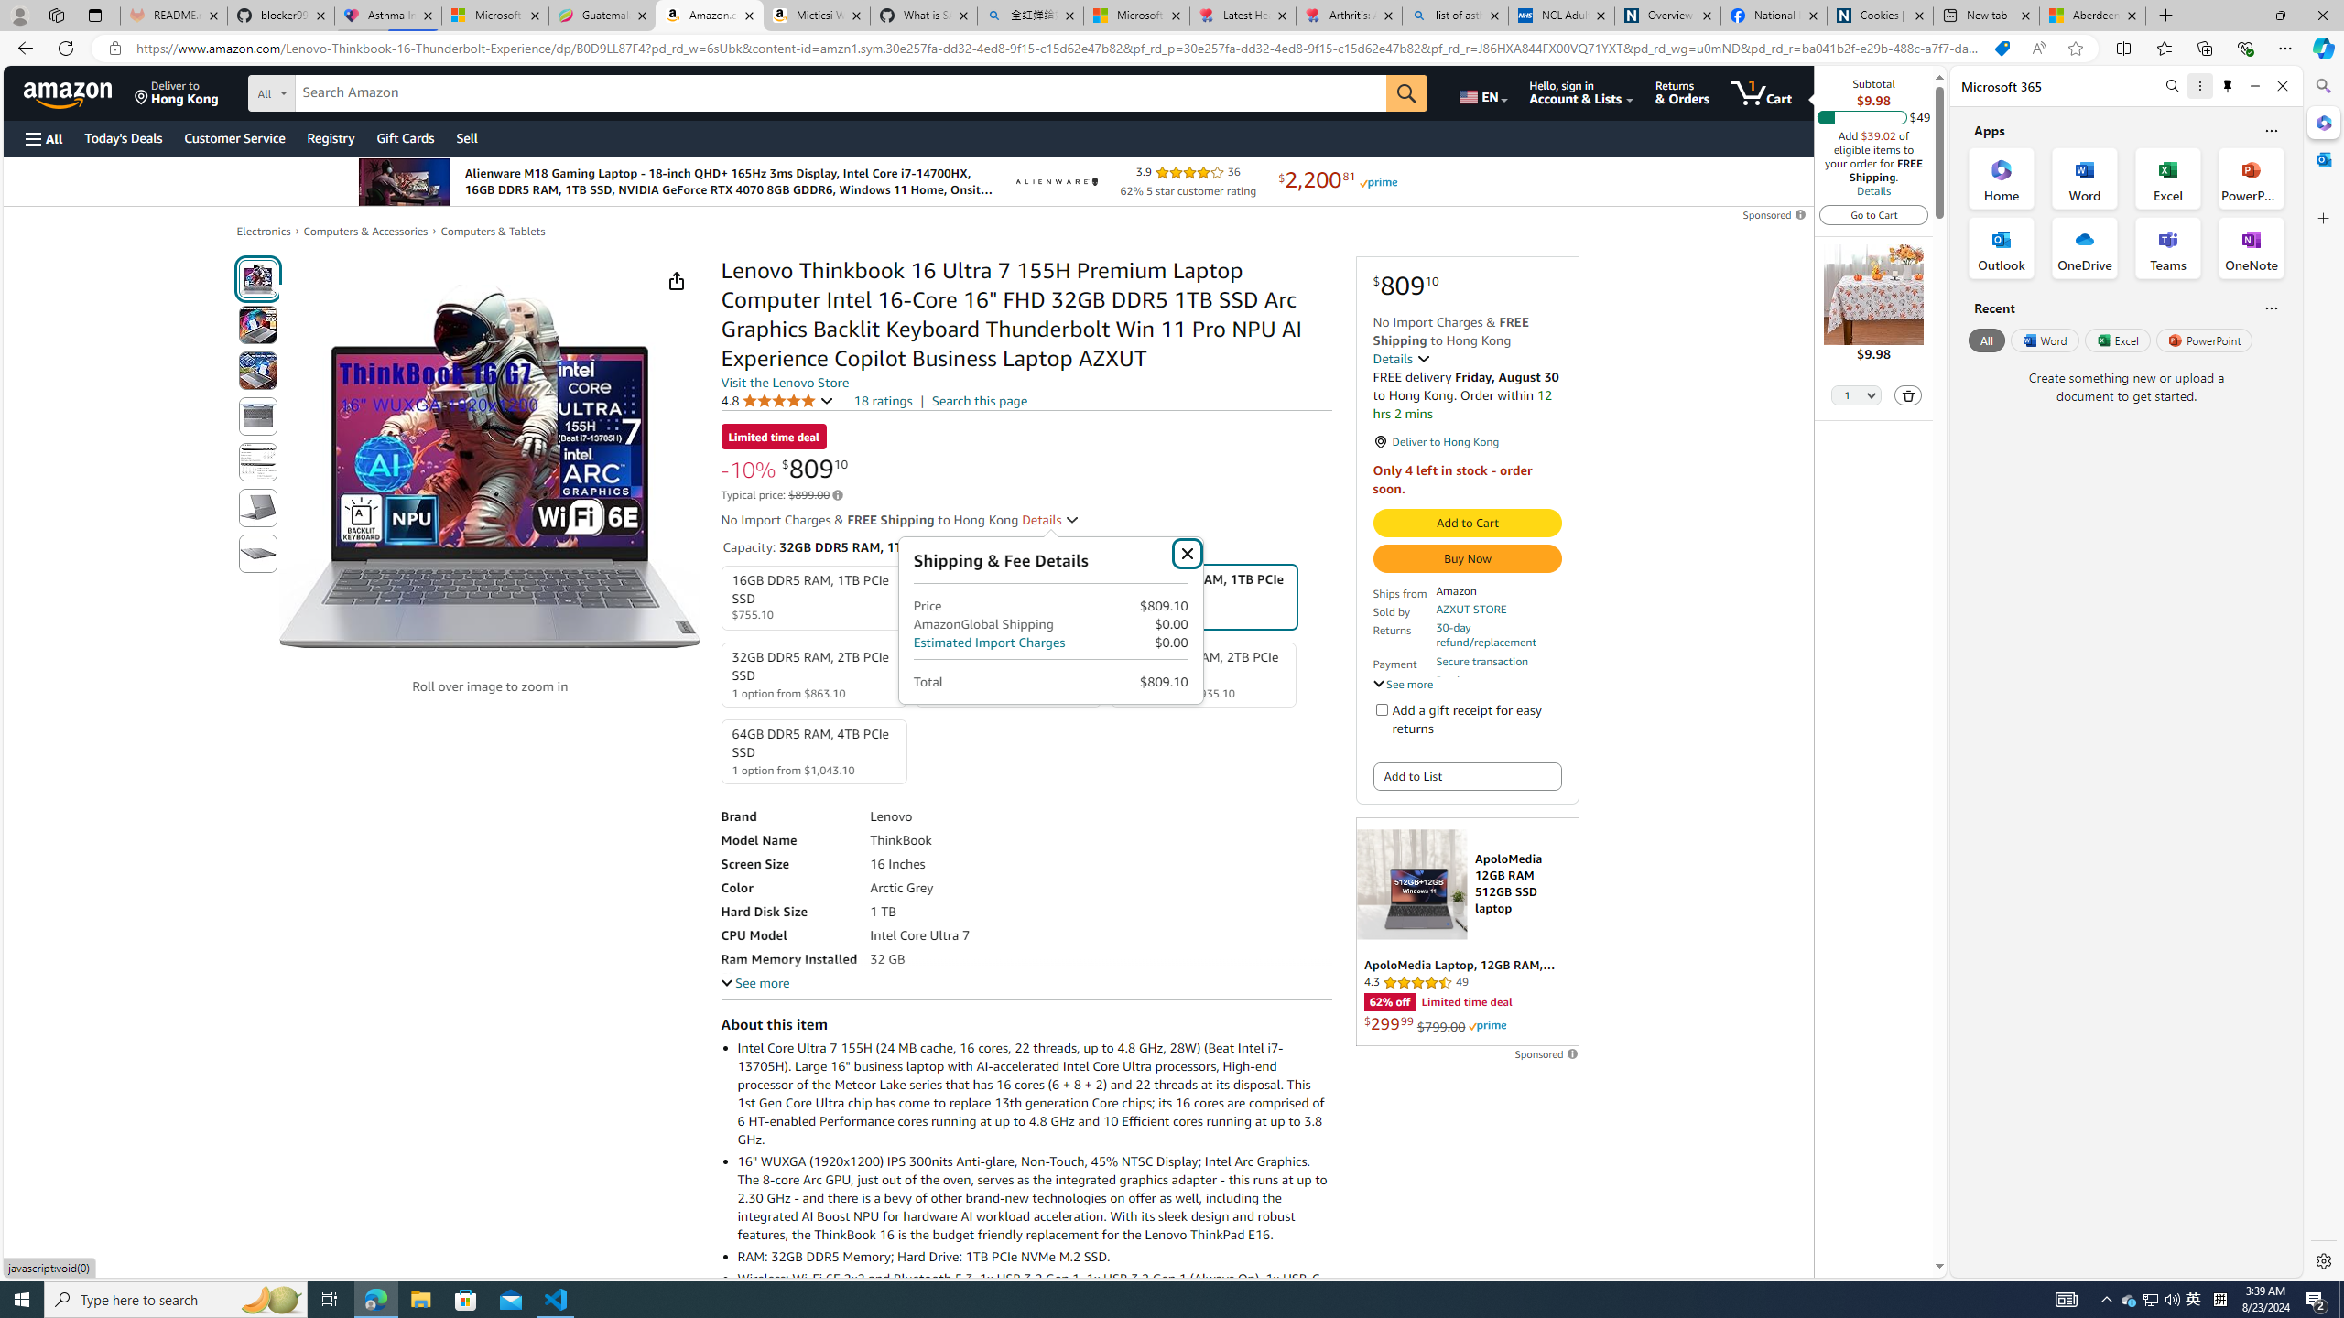  I want to click on Hello, sign in Account & Lists, so click(1582, 92).